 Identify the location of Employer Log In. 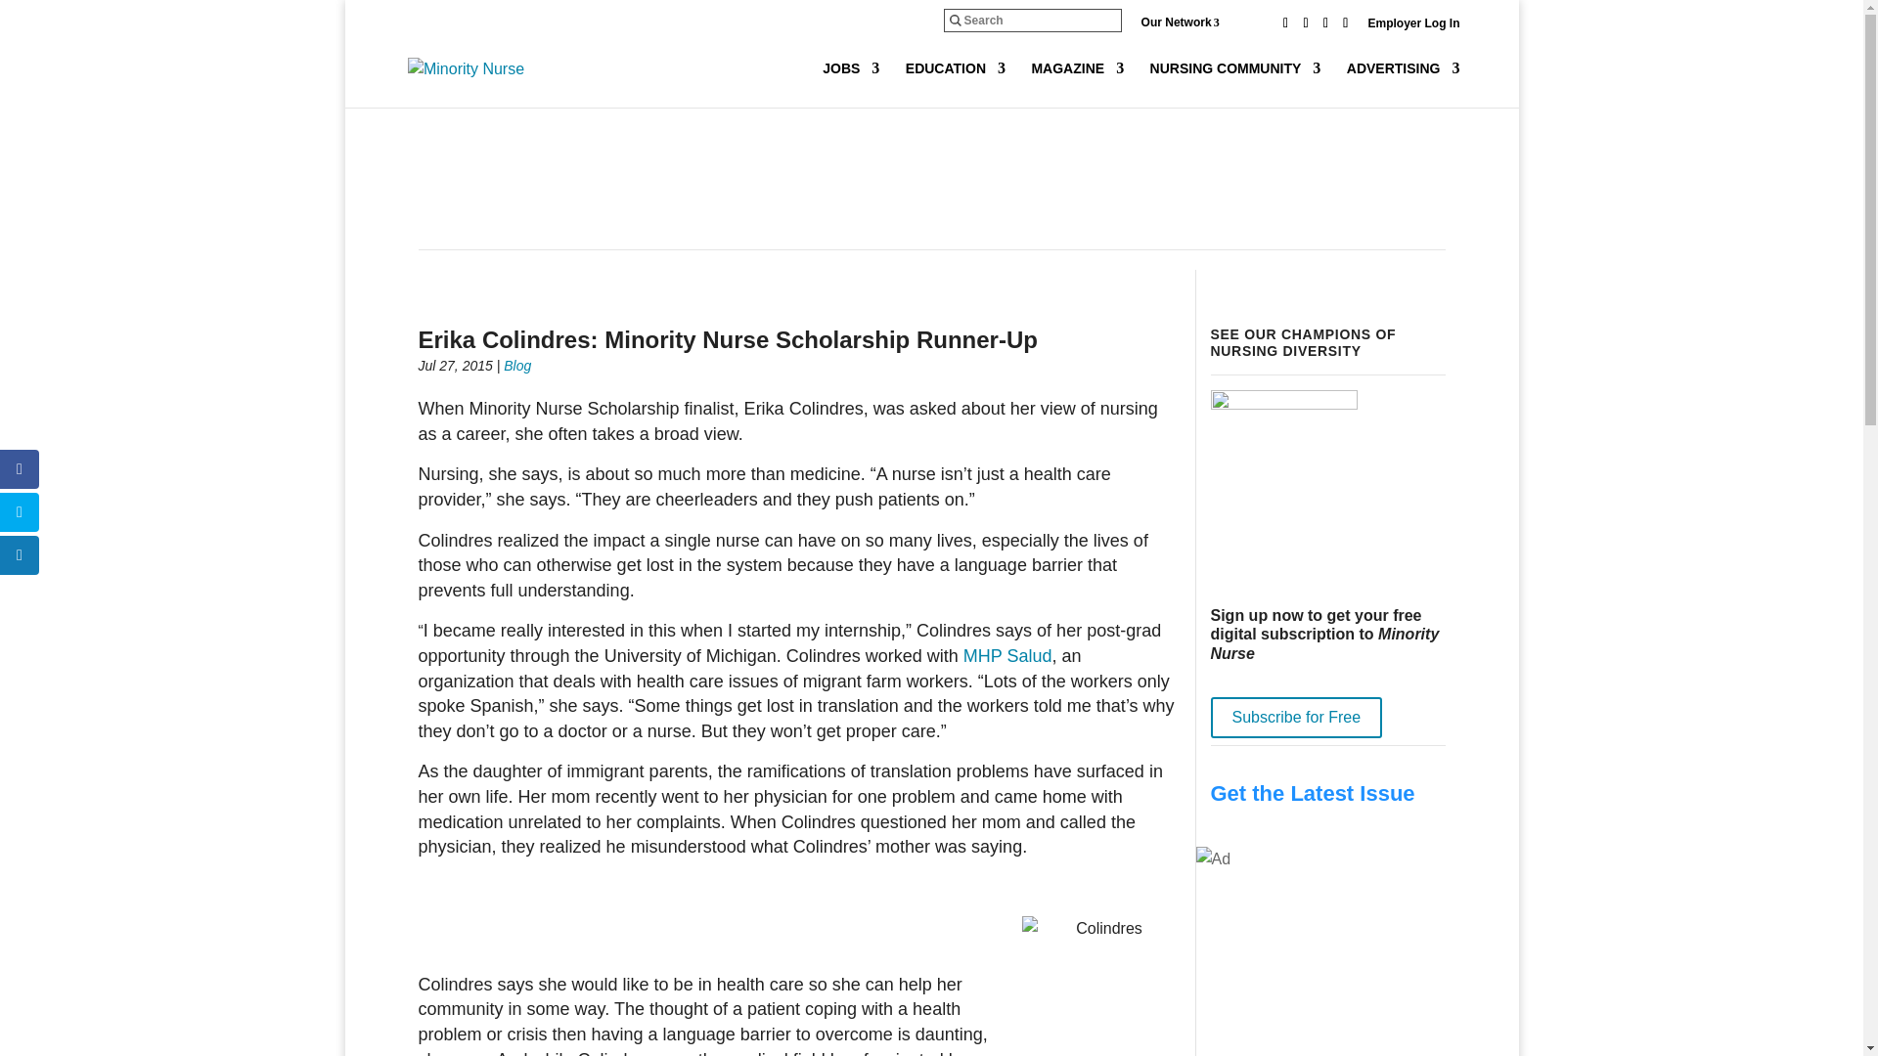
(1412, 27).